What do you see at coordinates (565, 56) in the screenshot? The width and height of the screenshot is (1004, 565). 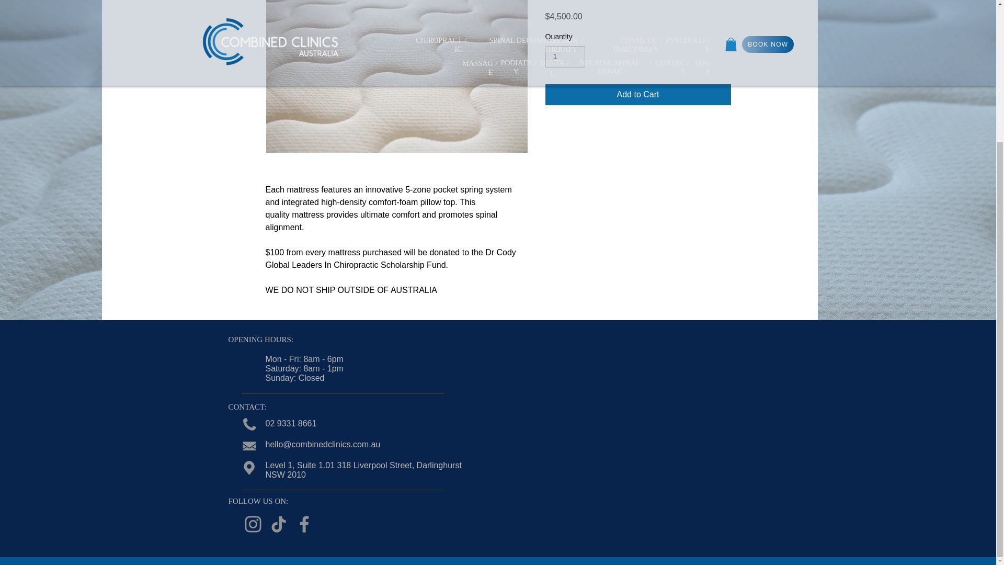 I see `1` at bounding box center [565, 56].